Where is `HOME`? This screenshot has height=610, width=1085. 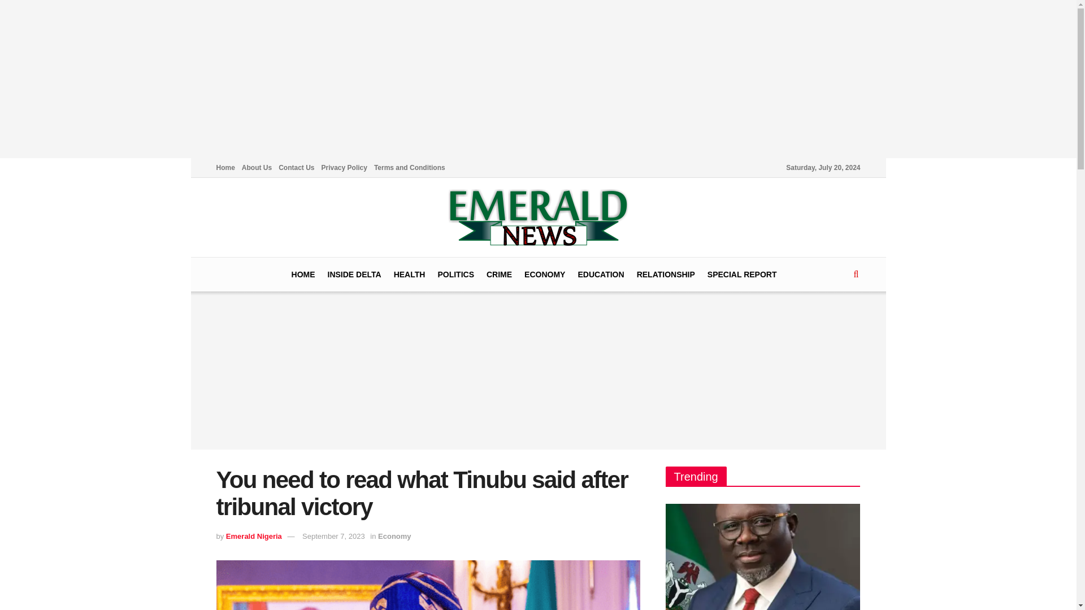 HOME is located at coordinates (303, 274).